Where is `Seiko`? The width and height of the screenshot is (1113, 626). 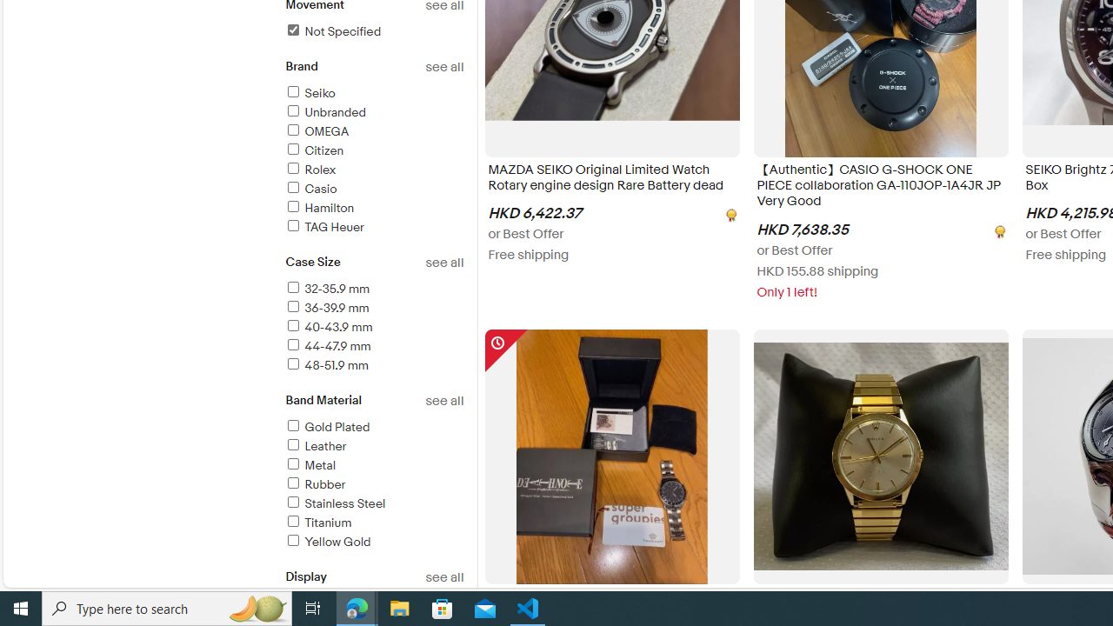 Seiko is located at coordinates (310, 93).